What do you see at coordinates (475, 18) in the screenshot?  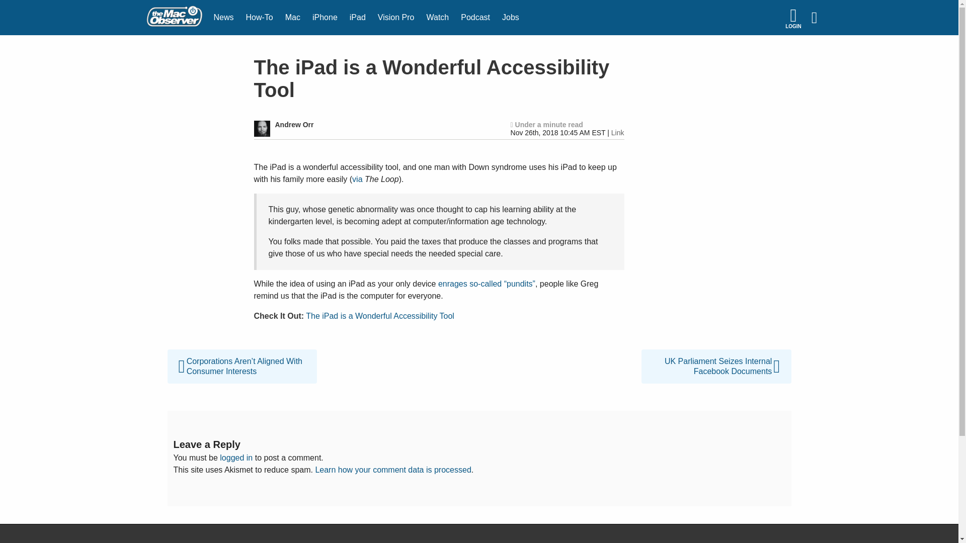 I see `Podcast` at bounding box center [475, 18].